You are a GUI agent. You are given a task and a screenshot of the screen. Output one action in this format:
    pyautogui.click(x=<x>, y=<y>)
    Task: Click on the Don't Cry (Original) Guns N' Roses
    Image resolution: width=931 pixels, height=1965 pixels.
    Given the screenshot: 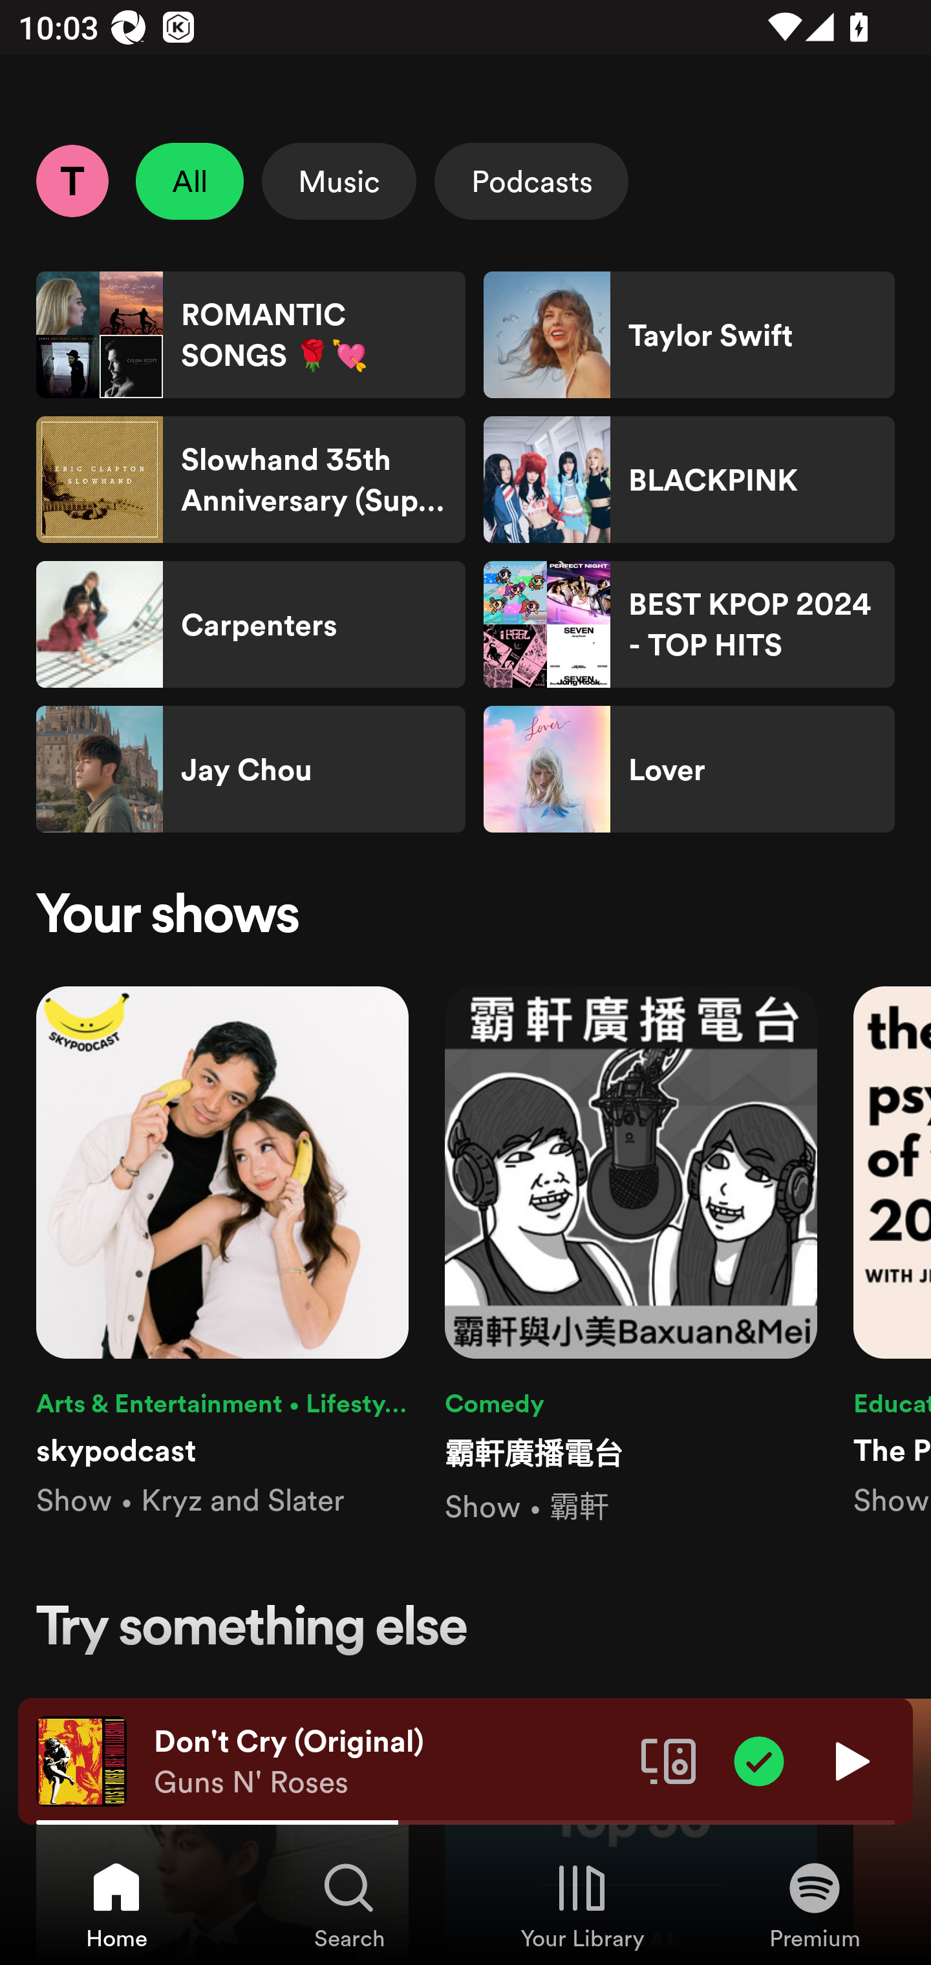 What is the action you would take?
    pyautogui.click(x=388, y=1761)
    